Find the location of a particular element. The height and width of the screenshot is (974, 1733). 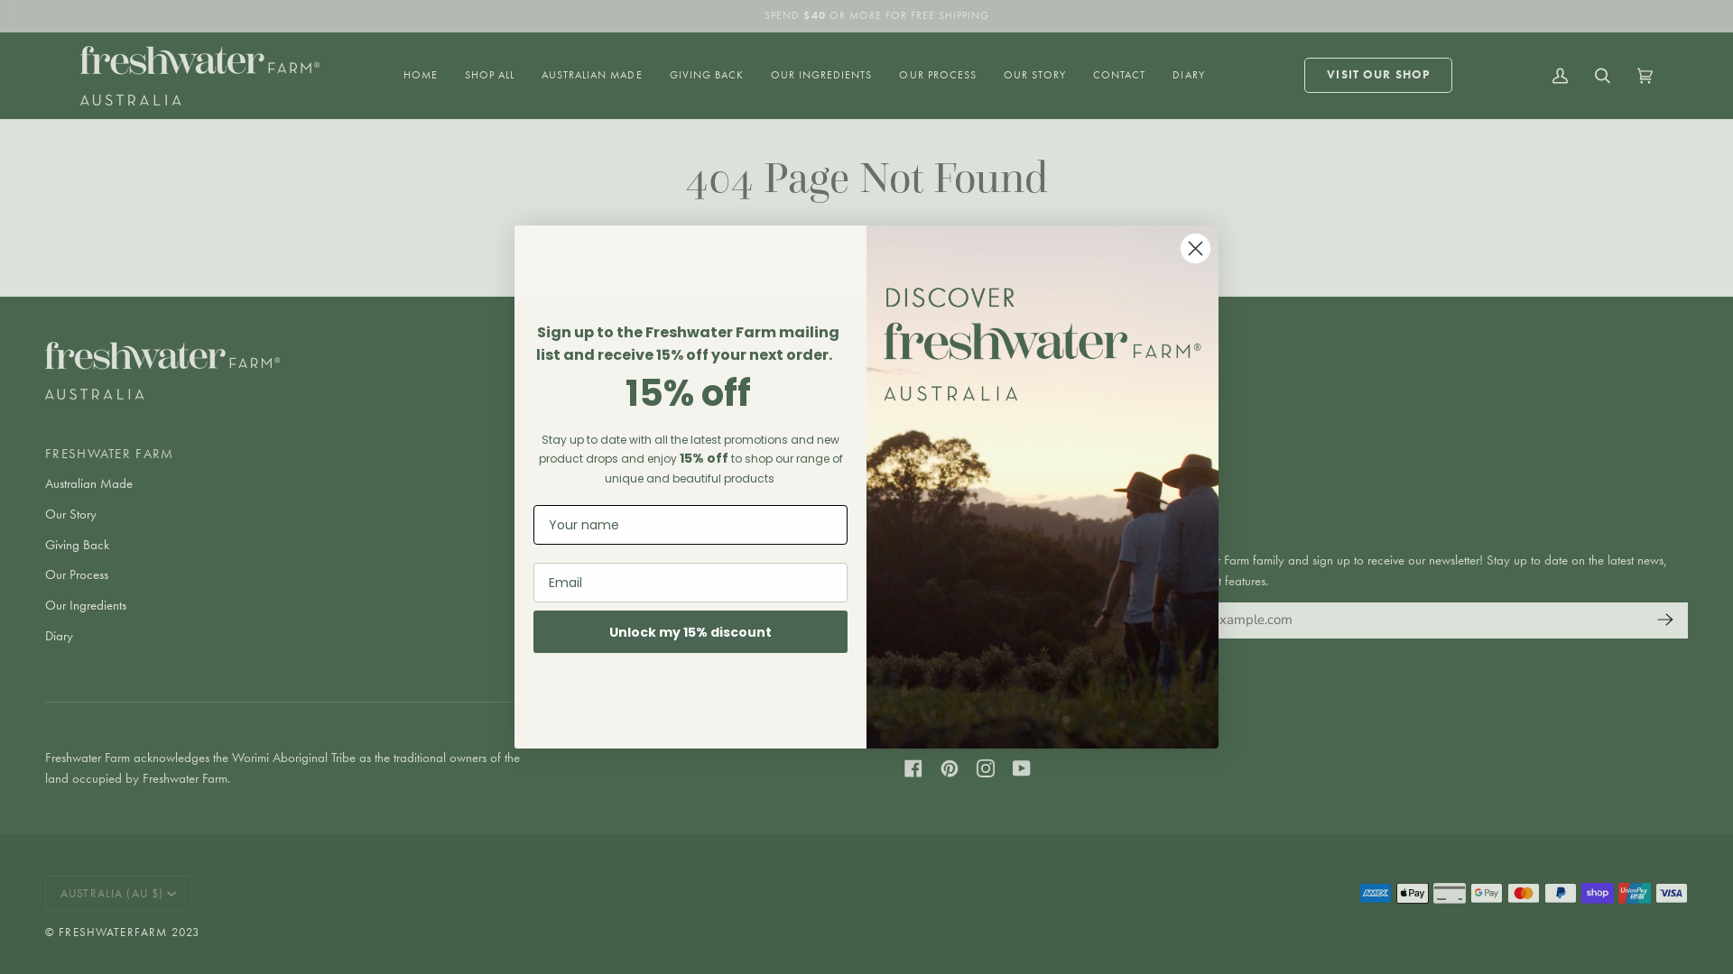

My Account is located at coordinates (1560, 76).